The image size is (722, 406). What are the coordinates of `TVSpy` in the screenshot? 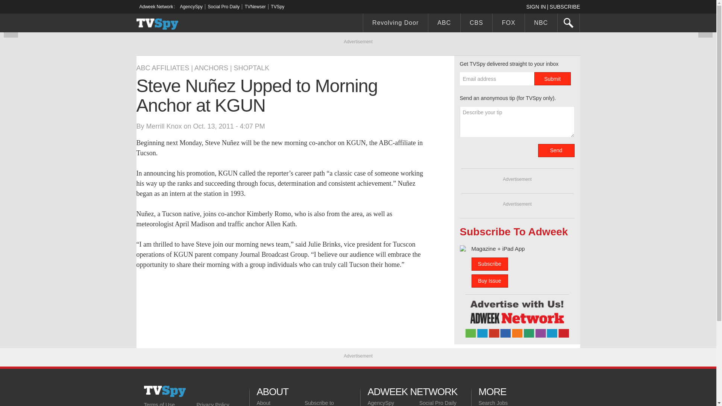 It's located at (278, 6).